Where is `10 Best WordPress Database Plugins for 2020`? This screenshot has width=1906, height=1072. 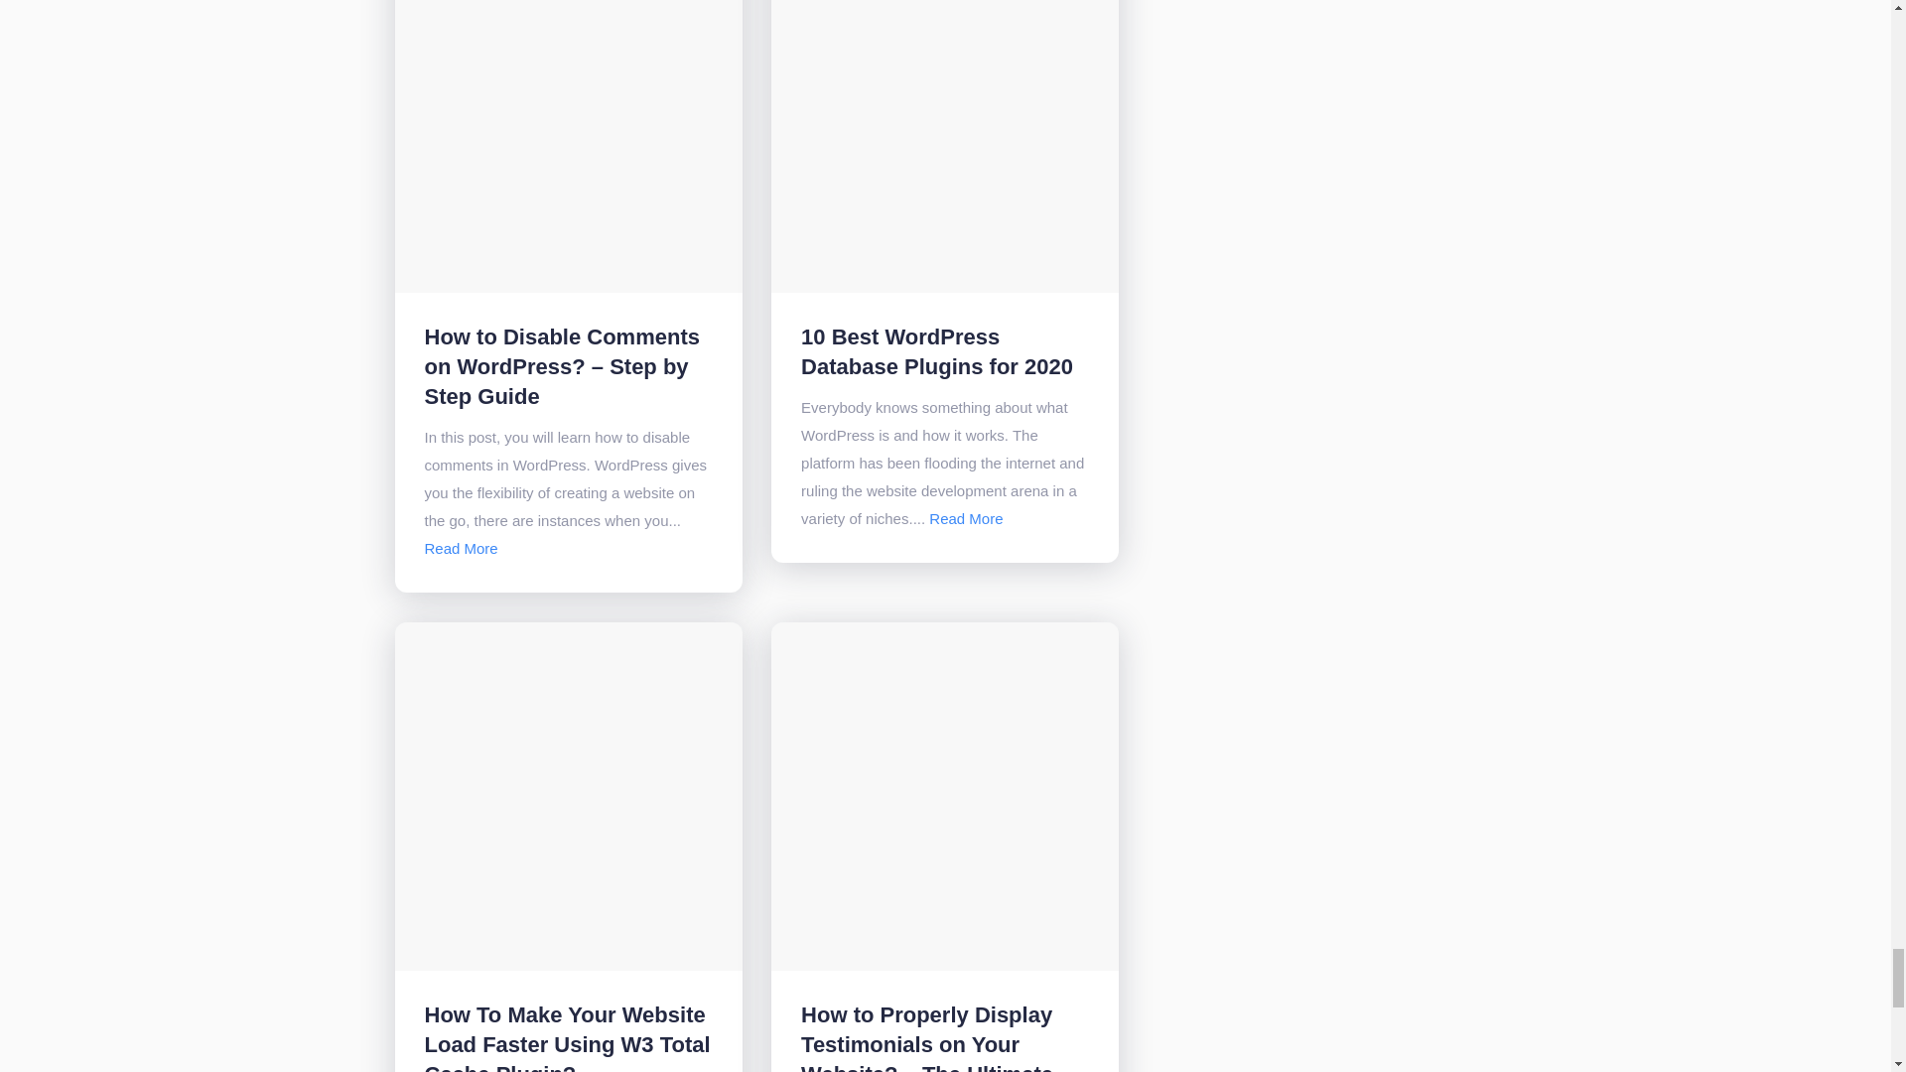
10 Best WordPress Database Plugins for 2020 is located at coordinates (965, 518).